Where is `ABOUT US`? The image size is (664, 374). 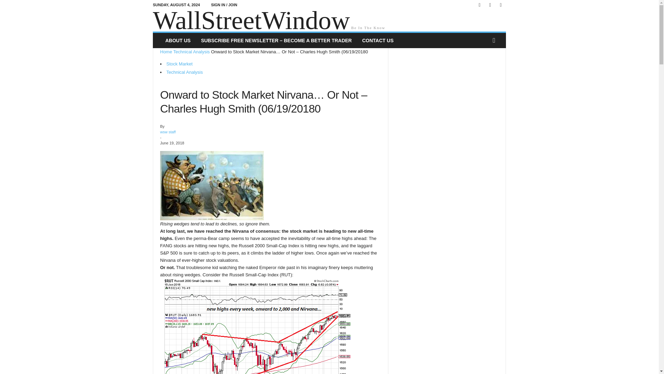
ABOUT US is located at coordinates (178, 41).